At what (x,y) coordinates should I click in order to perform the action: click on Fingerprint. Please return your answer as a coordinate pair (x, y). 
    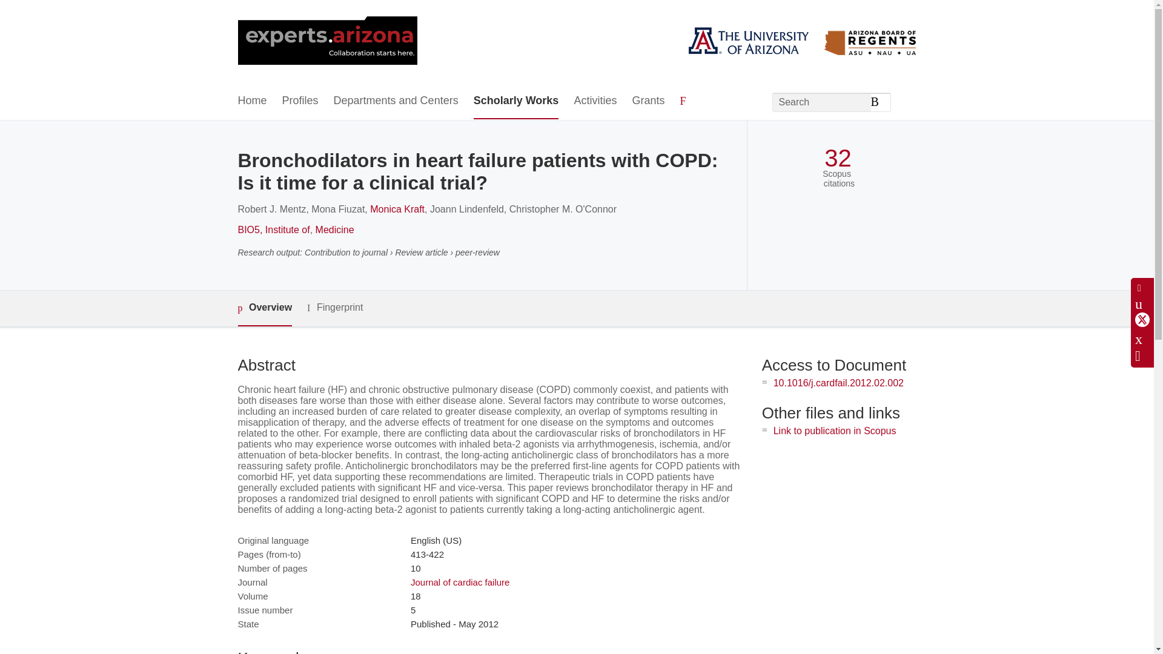
    Looking at the image, I should click on (334, 308).